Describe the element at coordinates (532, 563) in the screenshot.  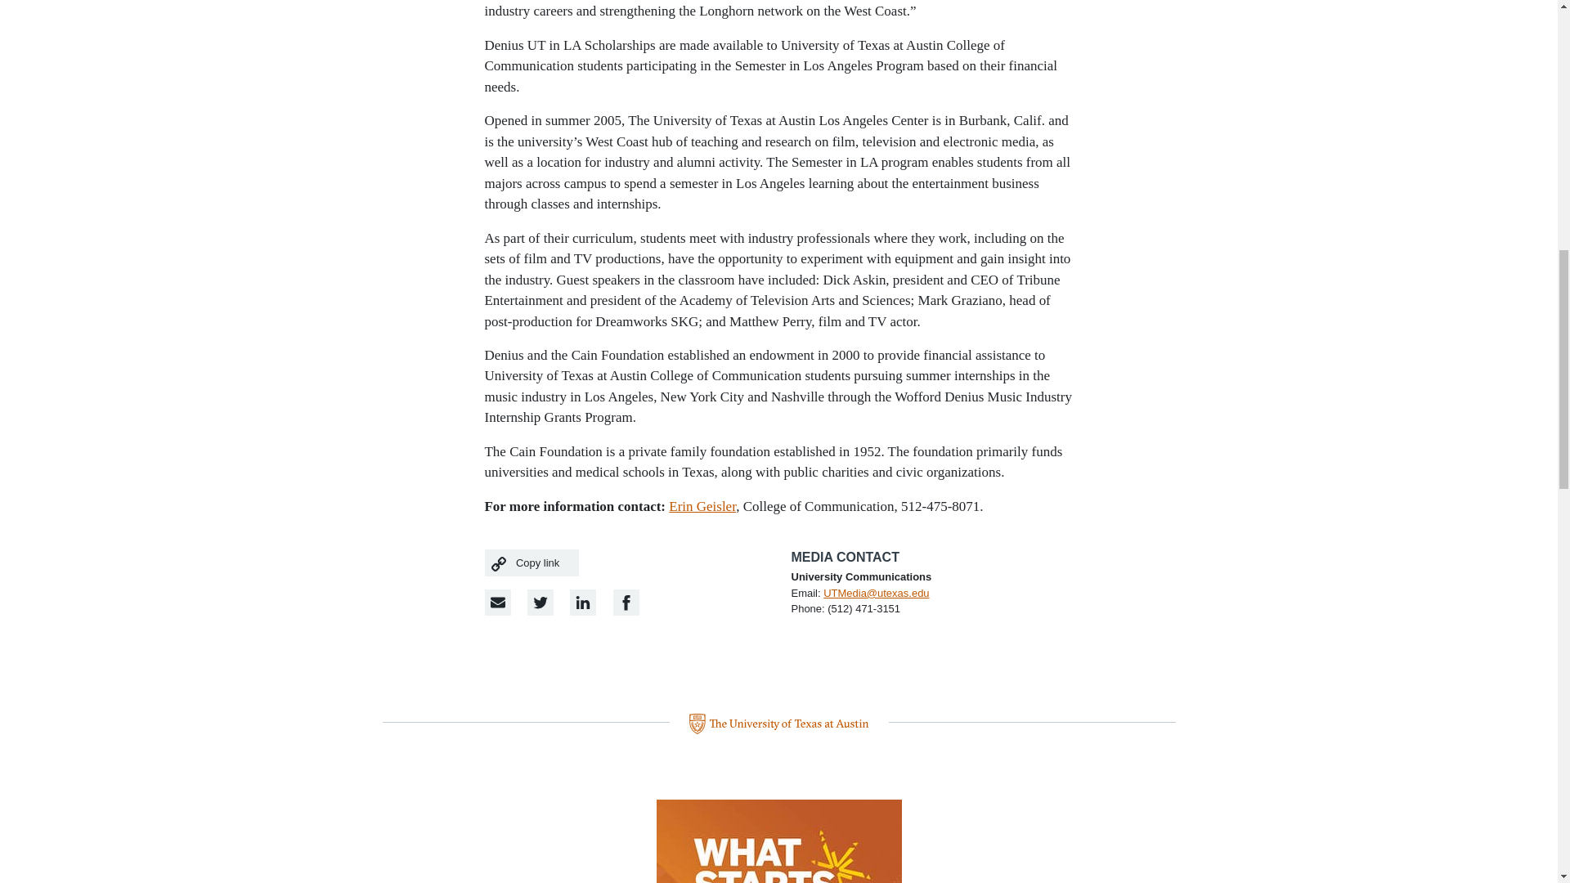
I see `Copy link` at that location.